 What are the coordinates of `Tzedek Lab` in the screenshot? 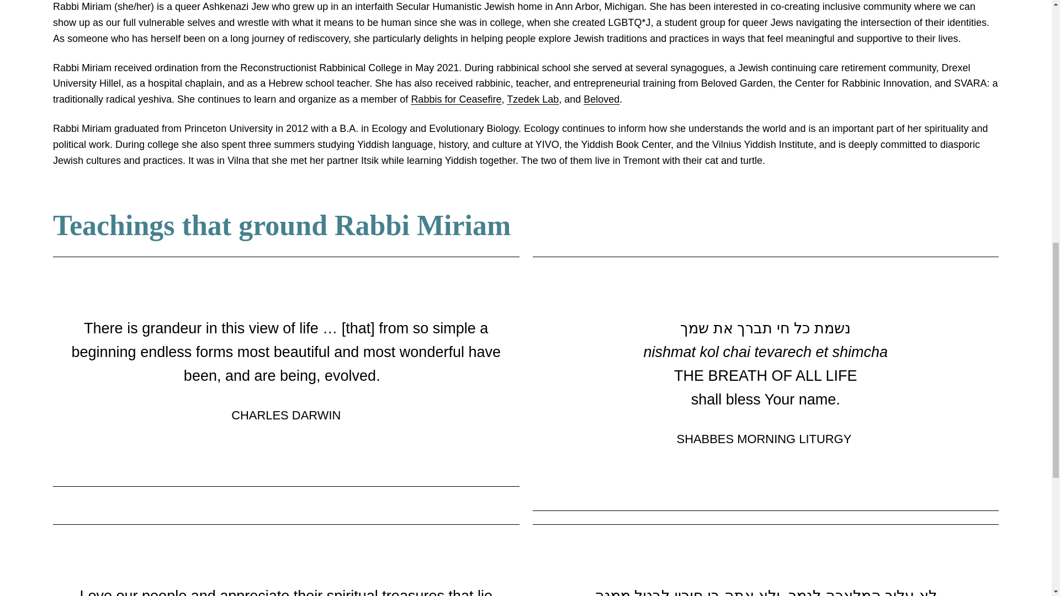 It's located at (532, 99).